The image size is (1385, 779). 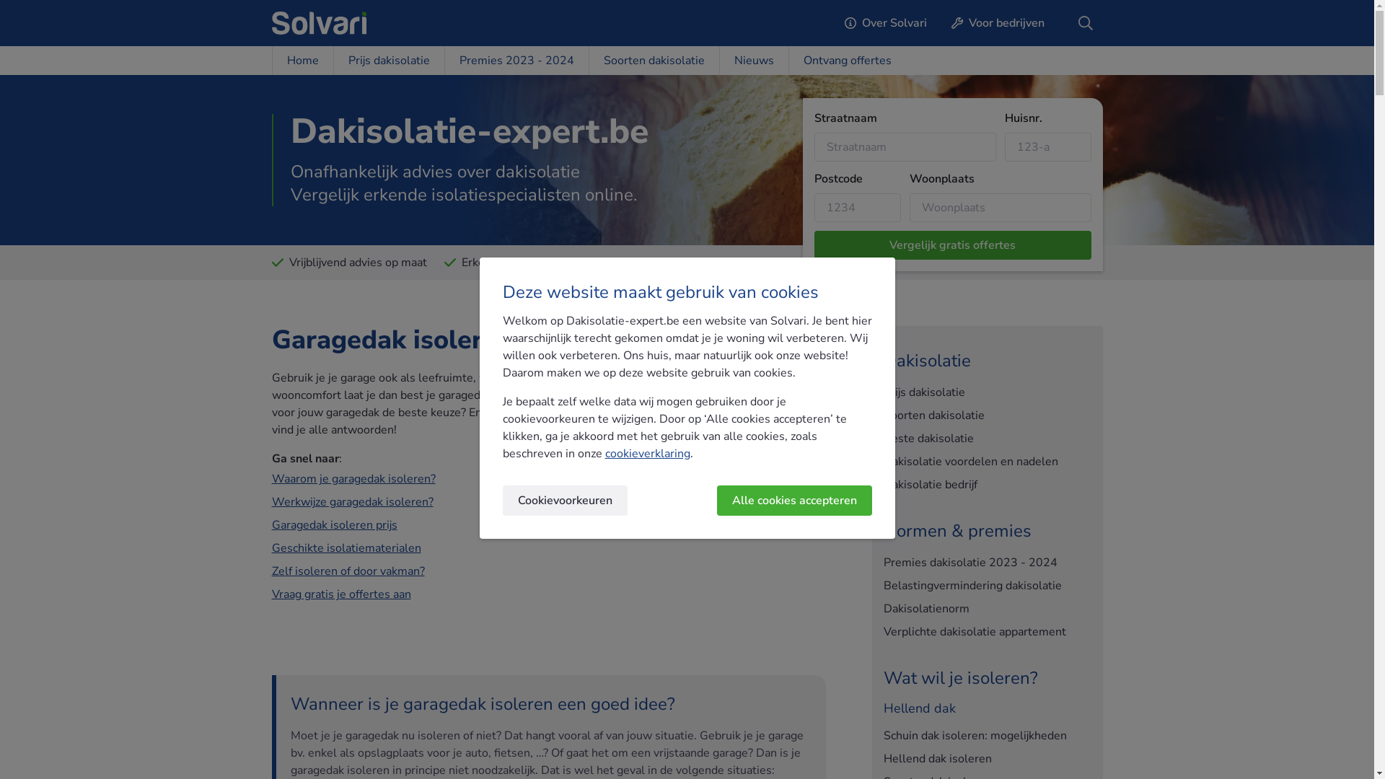 What do you see at coordinates (987, 586) in the screenshot?
I see `Belastingvermindering dakisolatie` at bounding box center [987, 586].